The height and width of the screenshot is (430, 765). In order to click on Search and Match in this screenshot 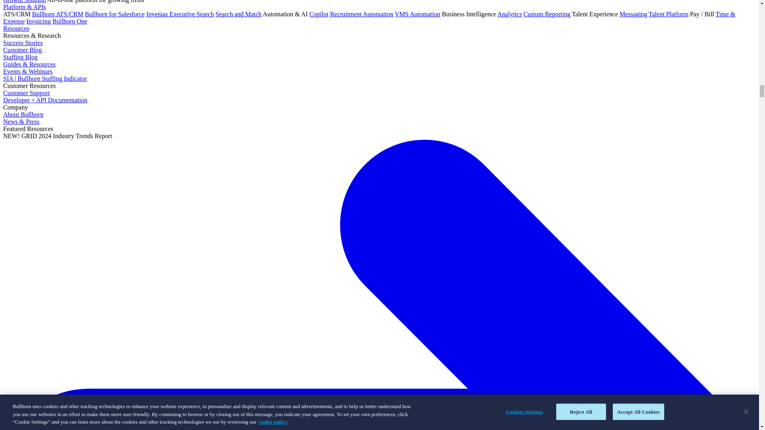, I will do `click(238, 14)`.